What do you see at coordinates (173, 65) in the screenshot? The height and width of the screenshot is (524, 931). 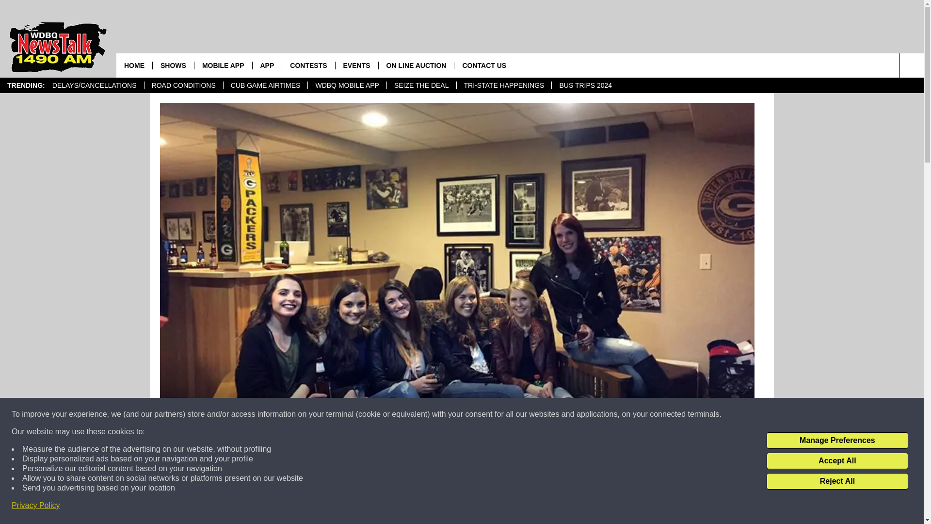 I see `SHOWS` at bounding box center [173, 65].